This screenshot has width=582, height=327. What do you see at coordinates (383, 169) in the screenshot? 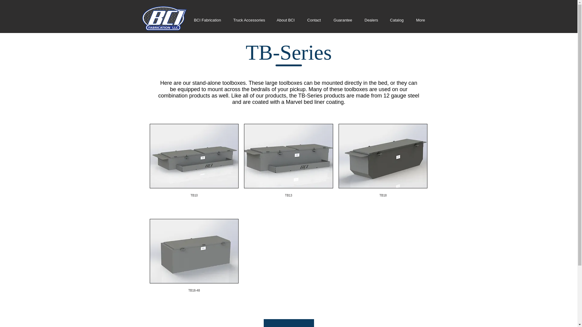
I see `TB18` at bounding box center [383, 169].